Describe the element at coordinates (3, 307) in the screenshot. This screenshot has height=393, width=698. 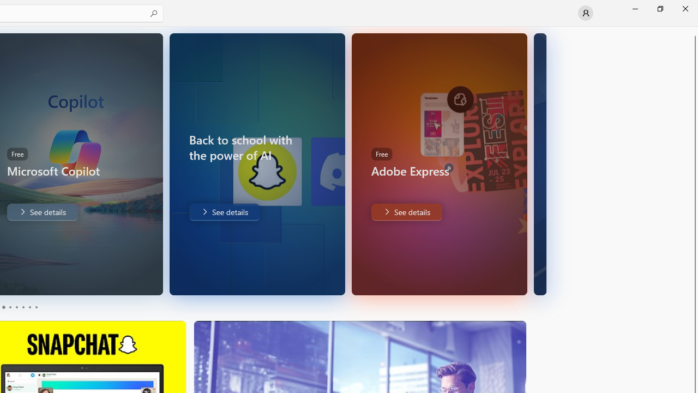
I see `Page 1` at that location.